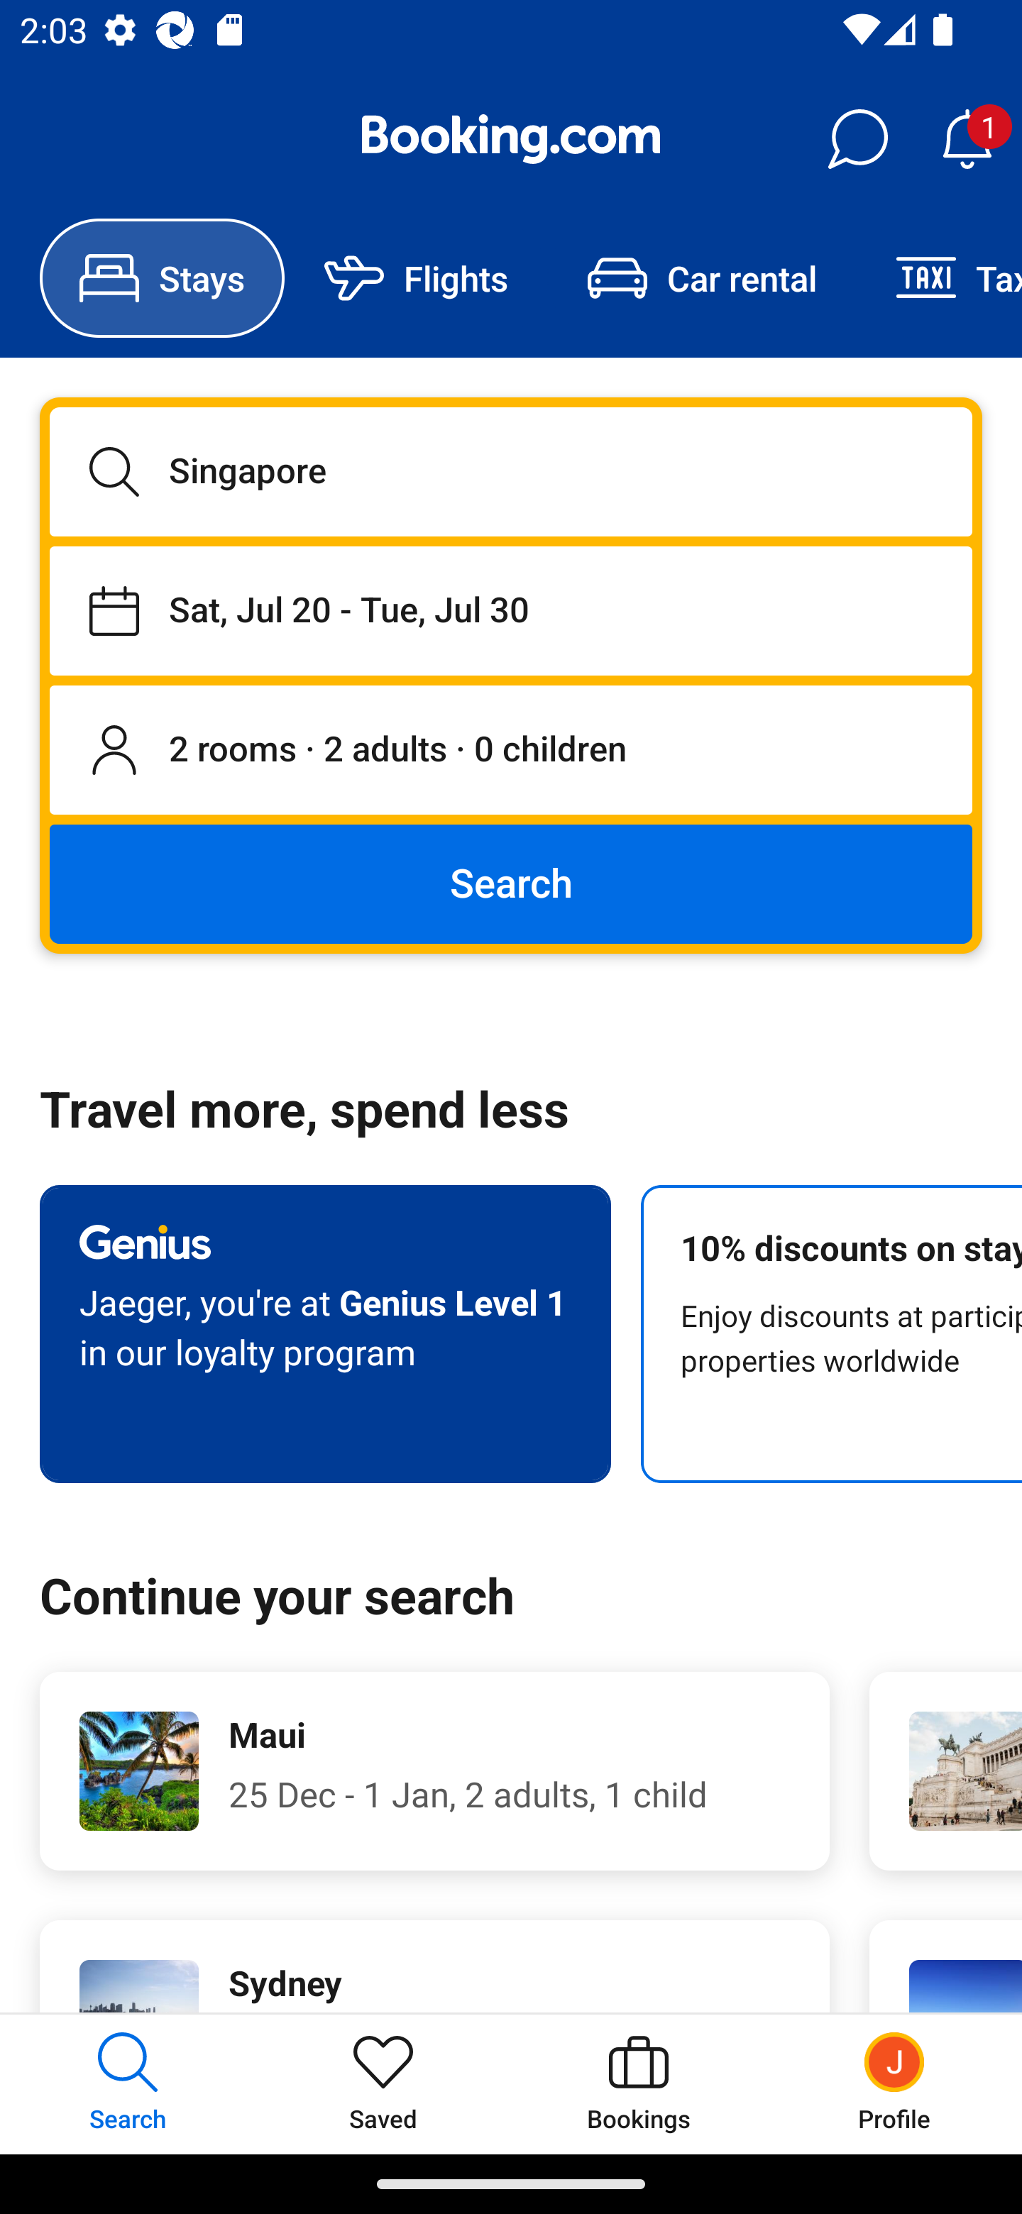 The image size is (1022, 2214). I want to click on Stays, so click(162, 278).